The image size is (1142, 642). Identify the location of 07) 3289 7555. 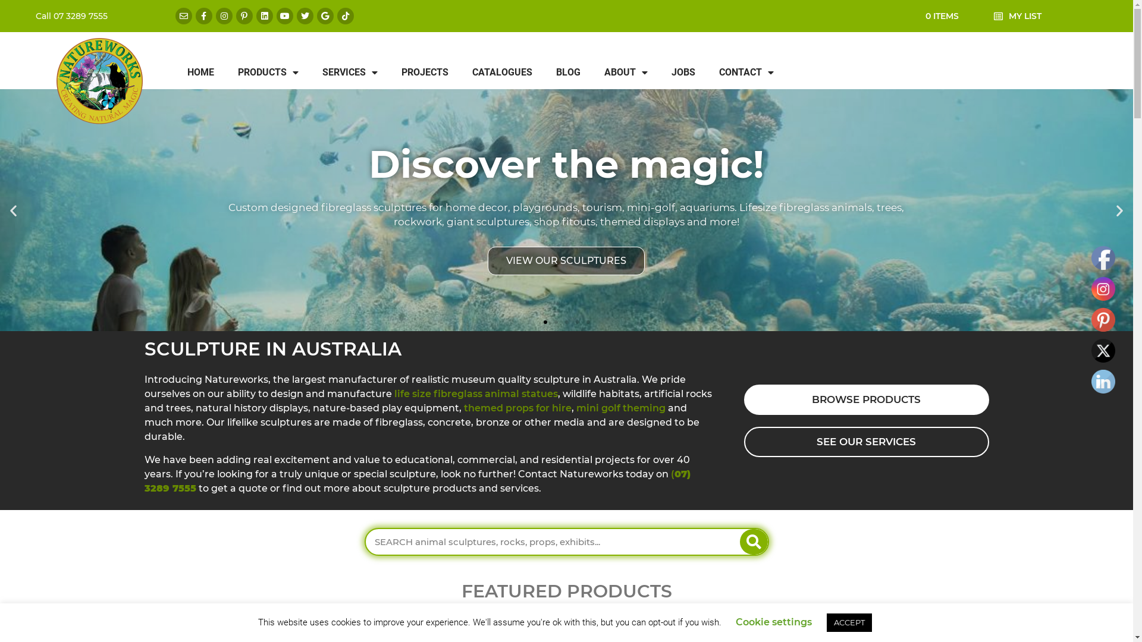
(417, 481).